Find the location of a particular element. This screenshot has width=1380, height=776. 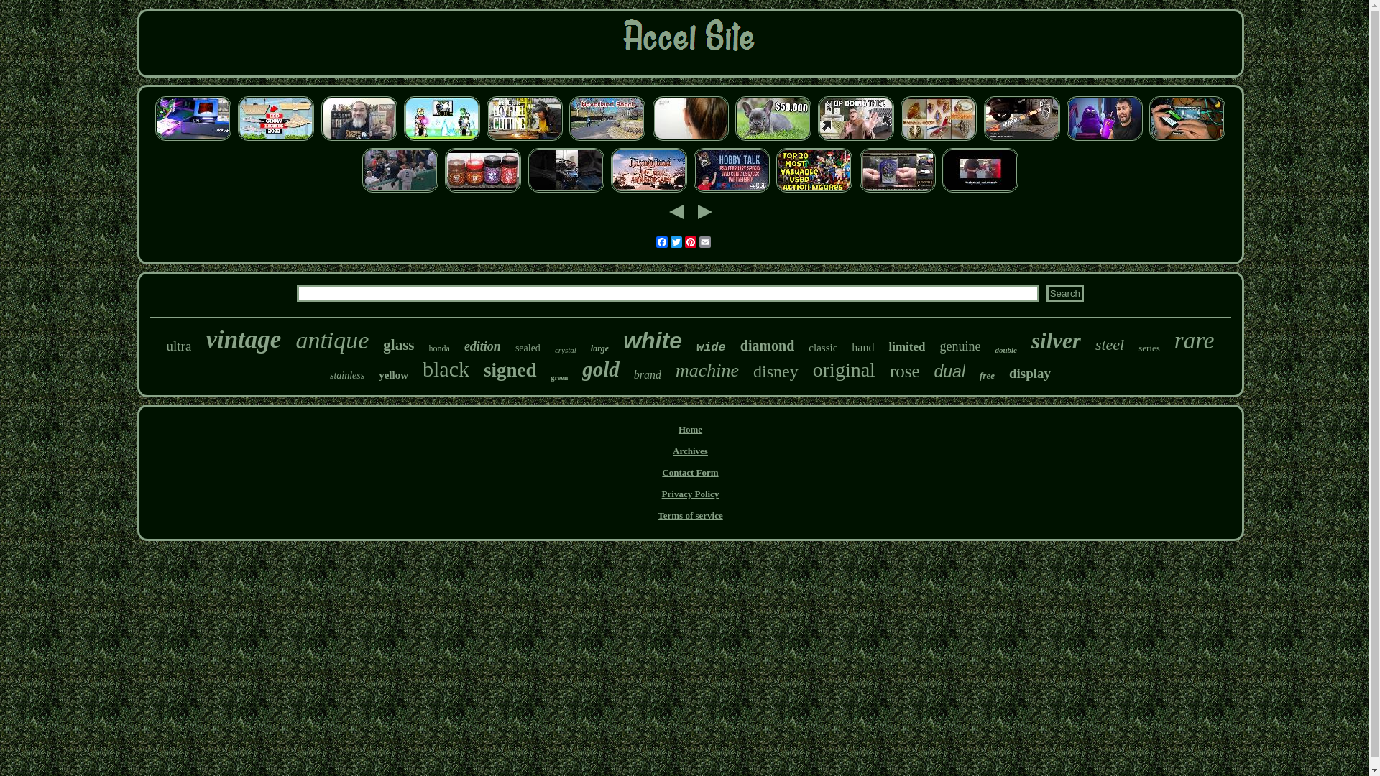

Archives is located at coordinates (690, 451).